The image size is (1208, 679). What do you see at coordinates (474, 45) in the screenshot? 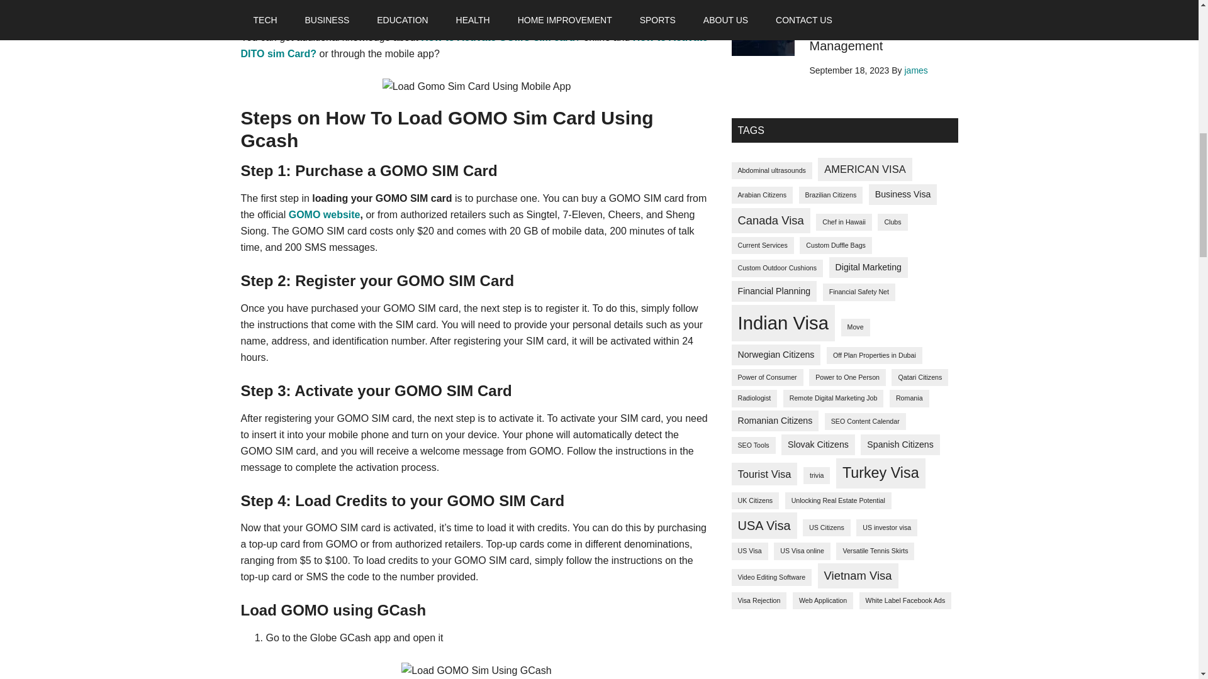
I see `How to Activate DITO sim Card?` at bounding box center [474, 45].